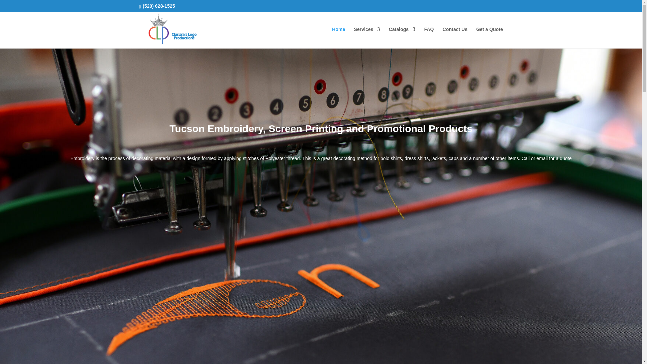  I want to click on Services, so click(367, 37).